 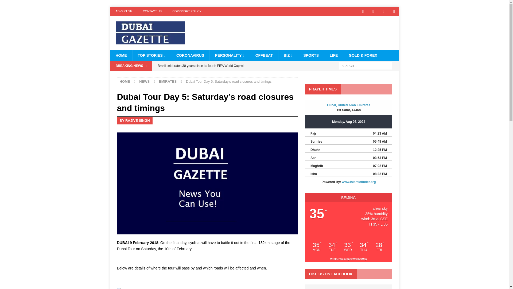 I want to click on TOP STORIES, so click(x=151, y=55).